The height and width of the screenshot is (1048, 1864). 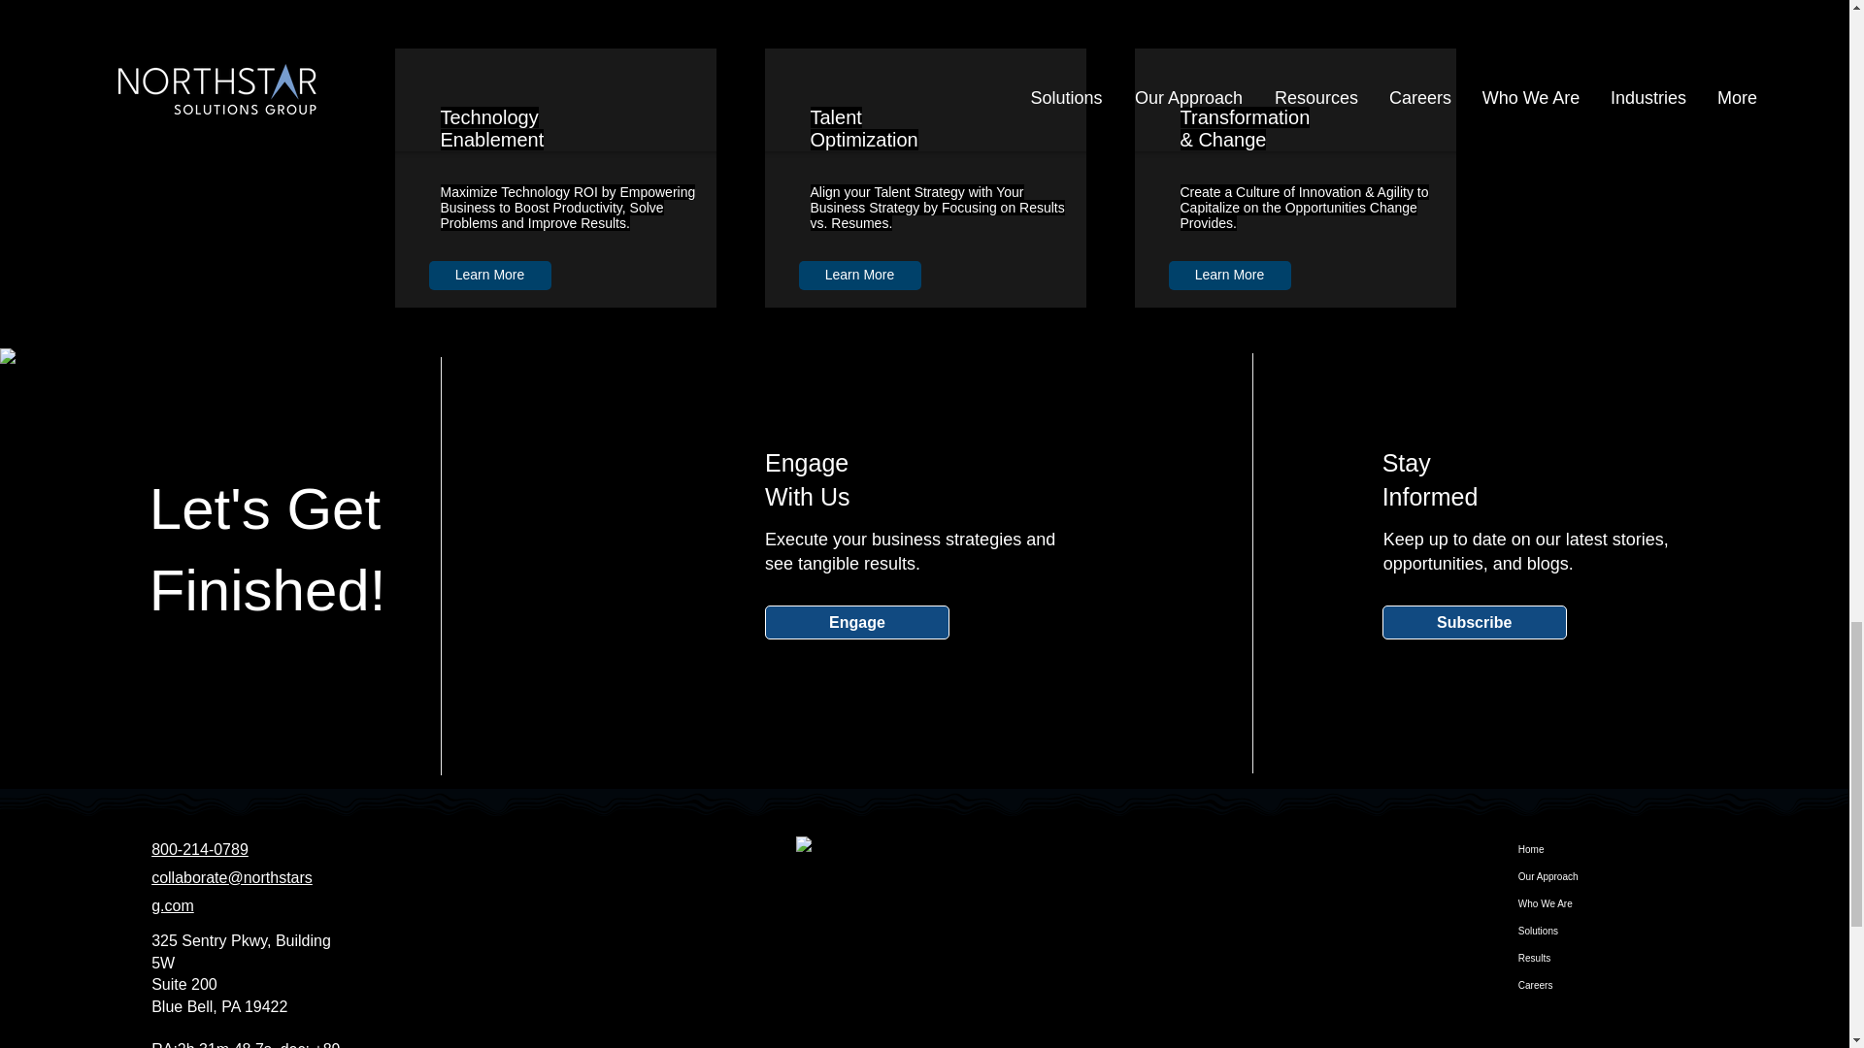 I want to click on Results, so click(x=1554, y=959).